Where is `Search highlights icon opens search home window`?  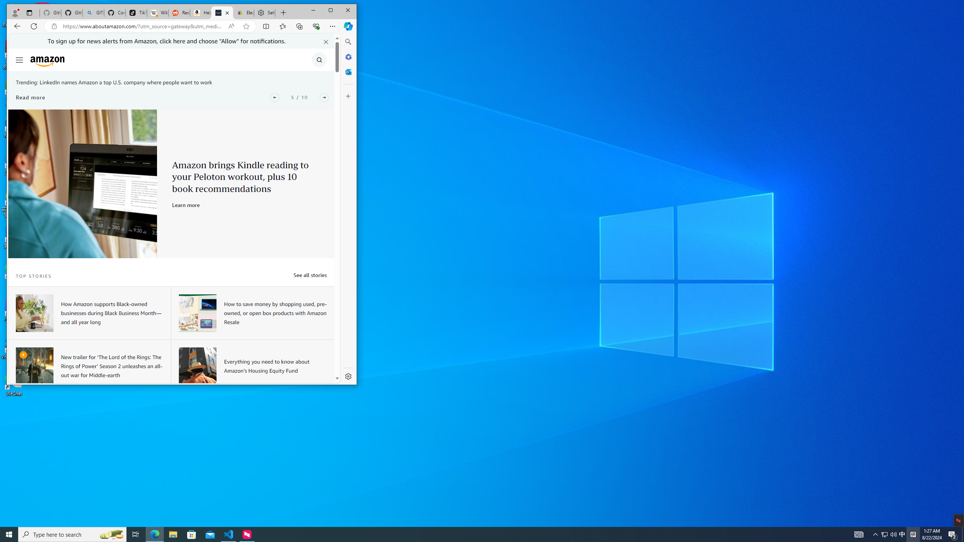 Search highlights icon opens search home window is located at coordinates (111, 534).